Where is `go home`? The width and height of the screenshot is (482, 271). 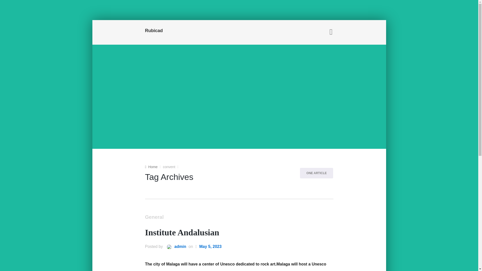
go home is located at coordinates (151, 167).